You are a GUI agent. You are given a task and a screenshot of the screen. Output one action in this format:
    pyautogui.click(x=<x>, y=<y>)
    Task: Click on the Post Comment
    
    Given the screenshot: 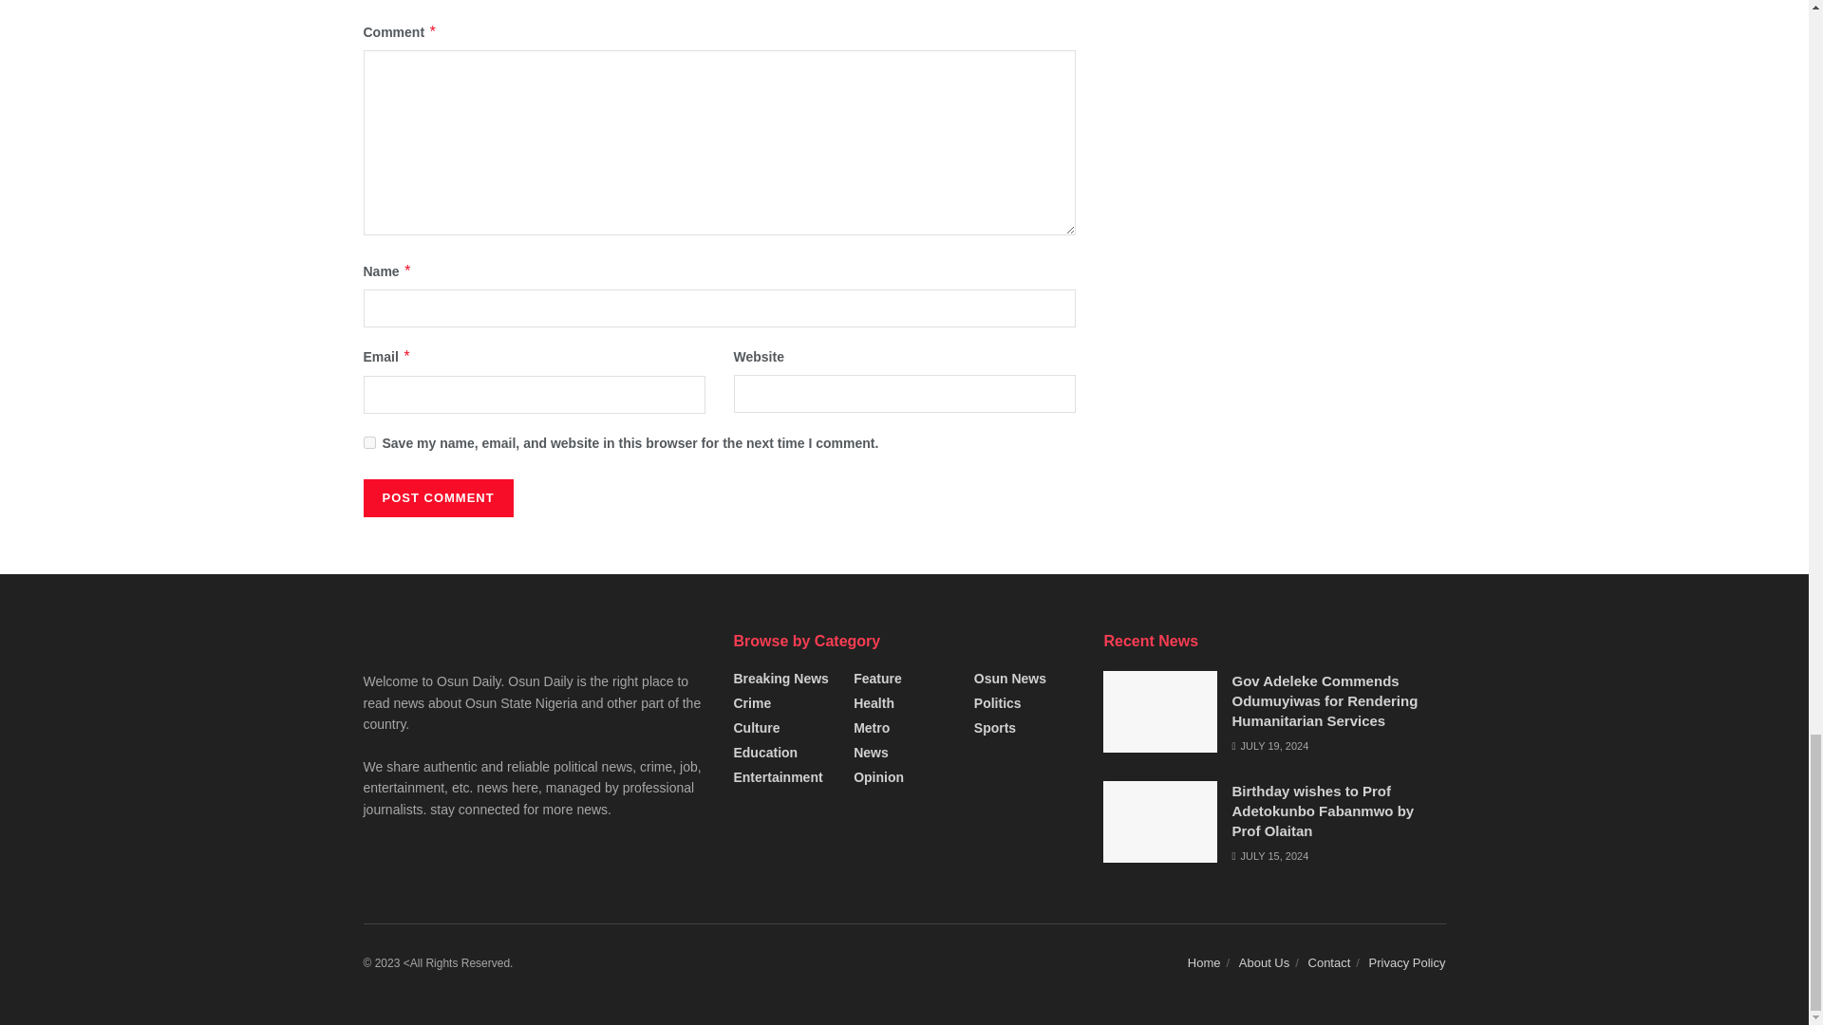 What is the action you would take?
    pyautogui.click(x=437, y=498)
    